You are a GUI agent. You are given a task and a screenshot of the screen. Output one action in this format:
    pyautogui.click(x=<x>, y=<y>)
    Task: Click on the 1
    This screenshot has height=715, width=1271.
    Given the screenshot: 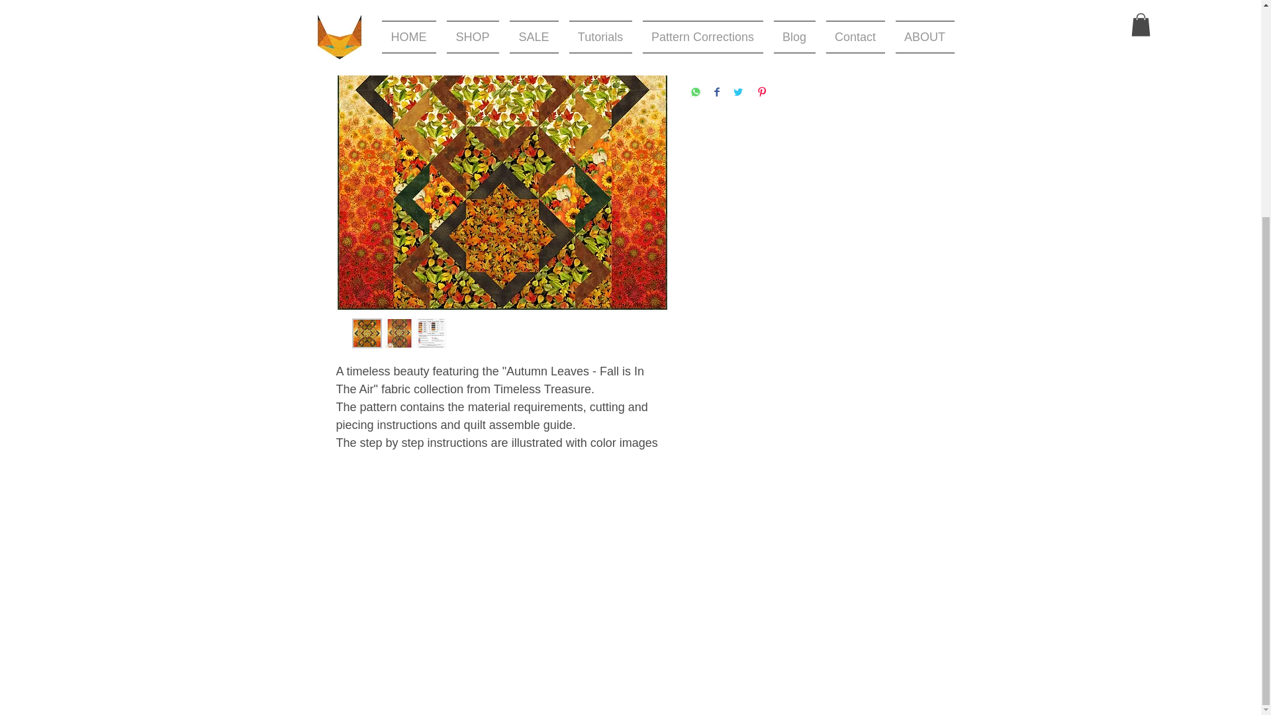 What is the action you would take?
    pyautogui.click(x=718, y=3)
    